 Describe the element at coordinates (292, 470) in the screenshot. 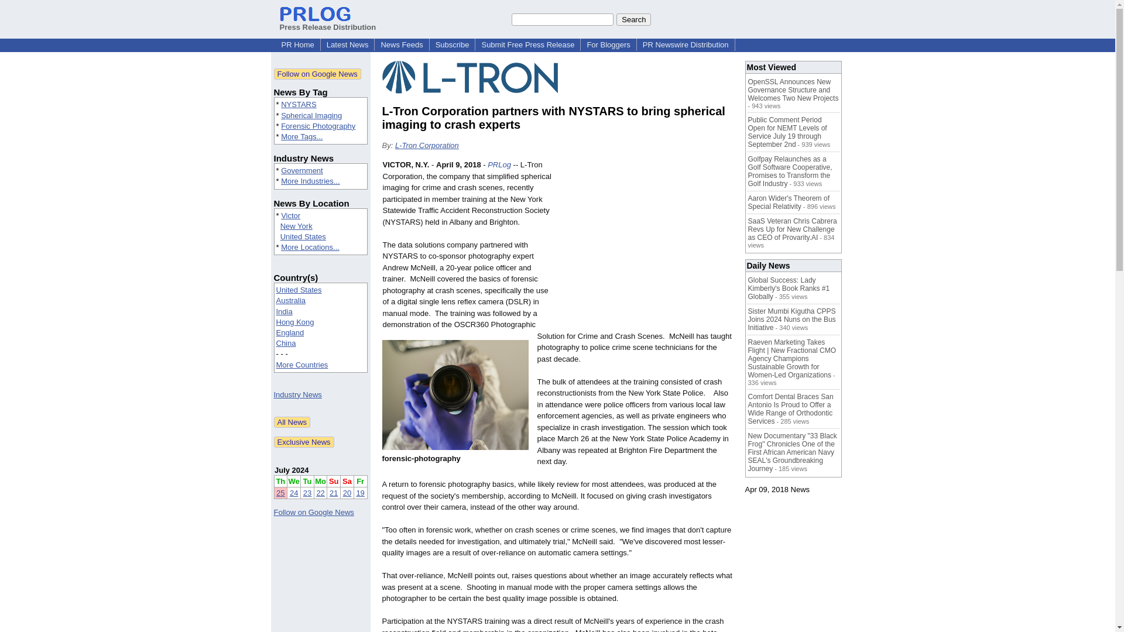

I see `July 2024` at that location.